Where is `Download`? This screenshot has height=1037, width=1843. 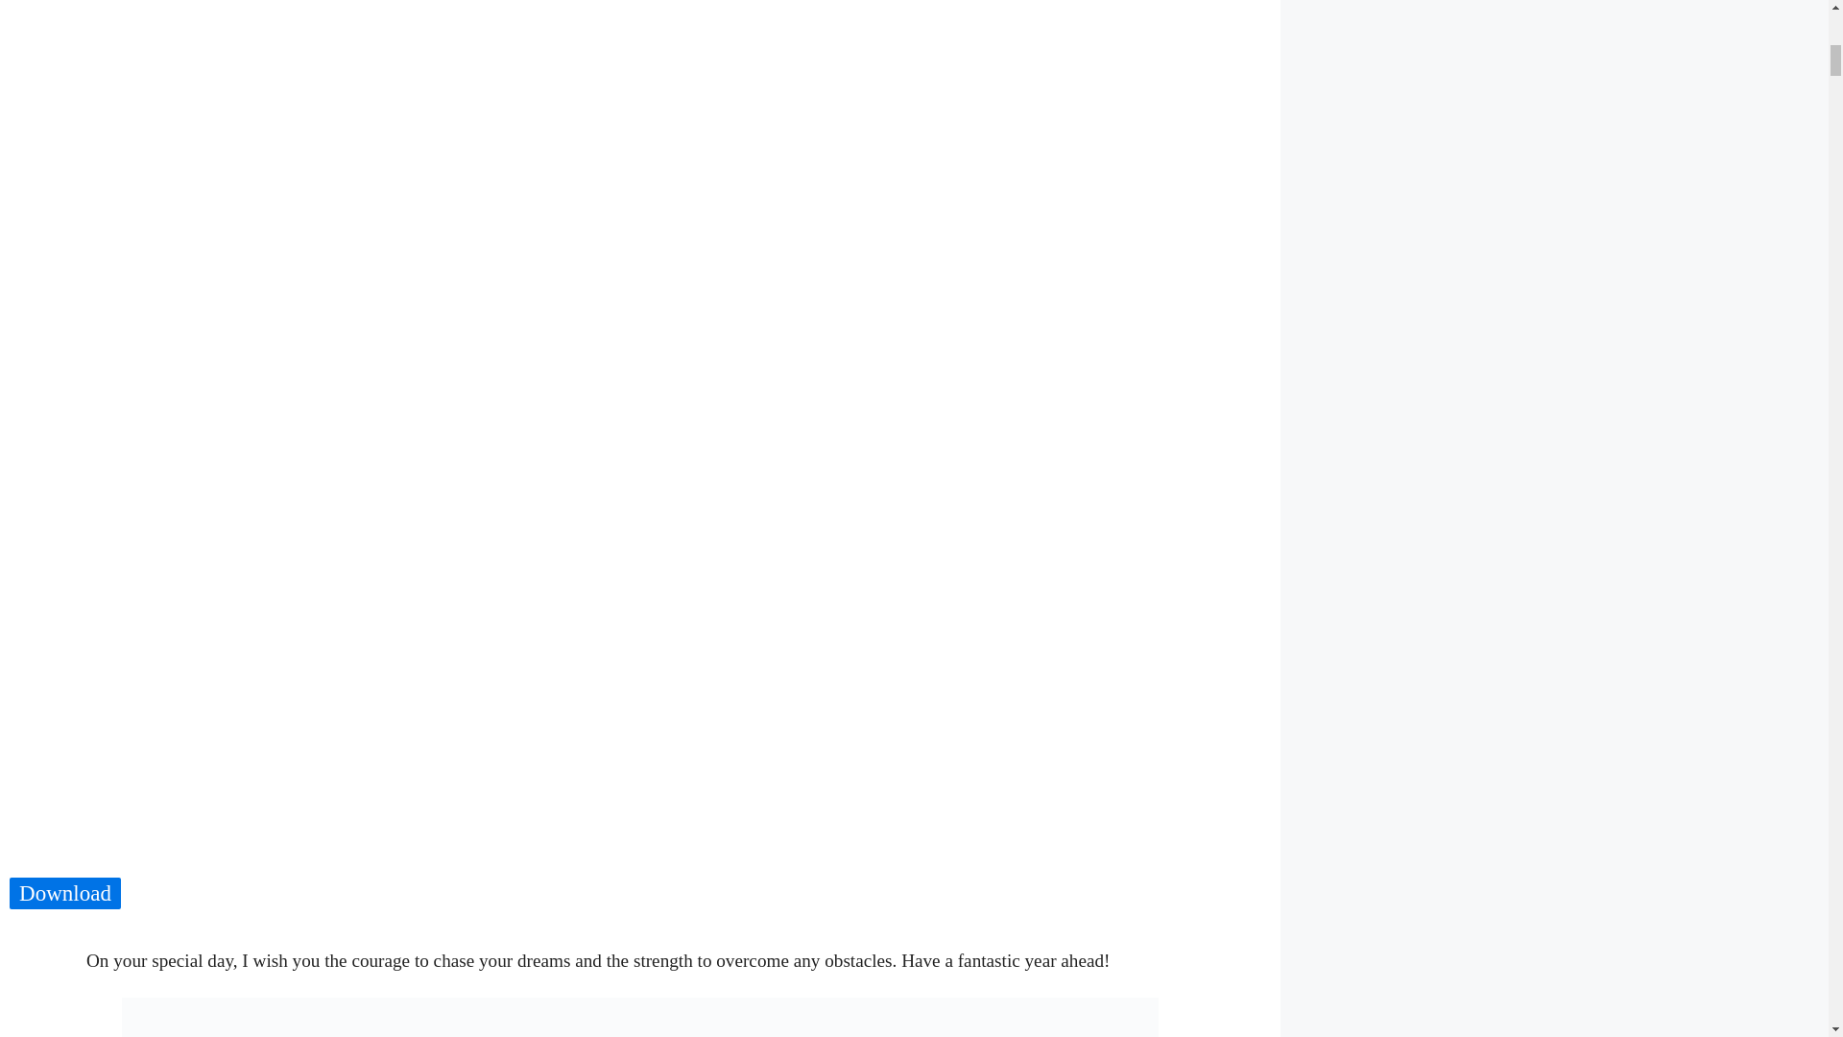 Download is located at coordinates (65, 893).